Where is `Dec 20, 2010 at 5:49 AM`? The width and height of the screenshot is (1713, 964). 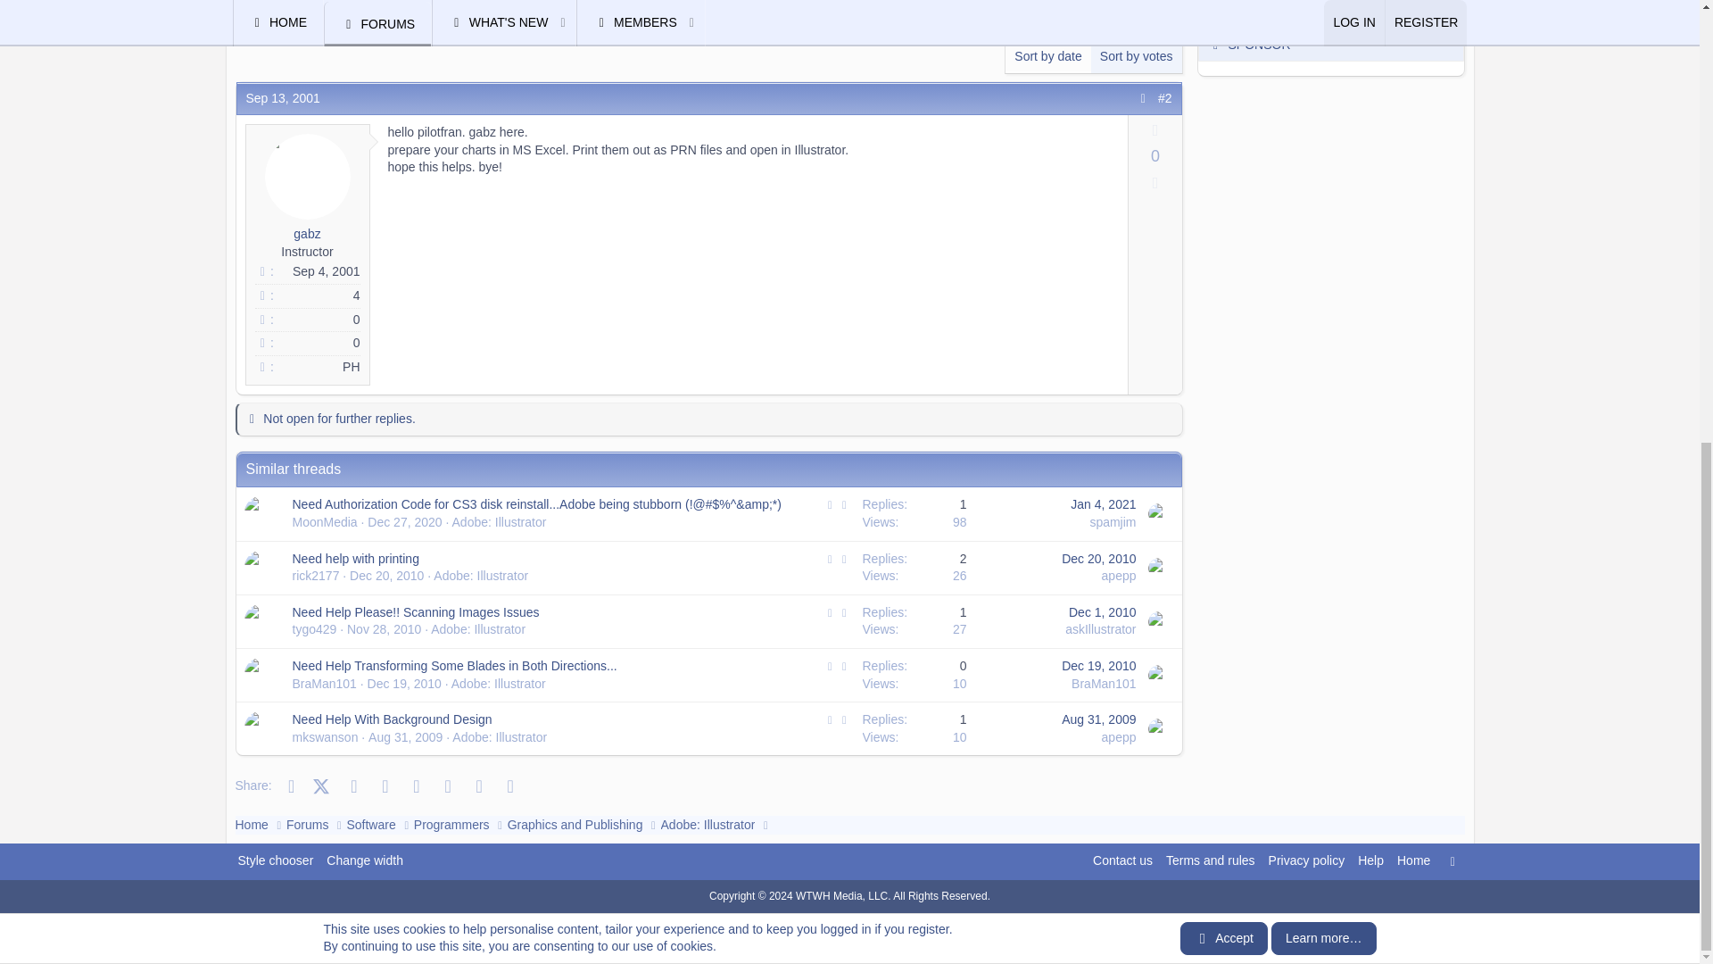
Dec 20, 2010 at 5:49 AM is located at coordinates (385, 576).